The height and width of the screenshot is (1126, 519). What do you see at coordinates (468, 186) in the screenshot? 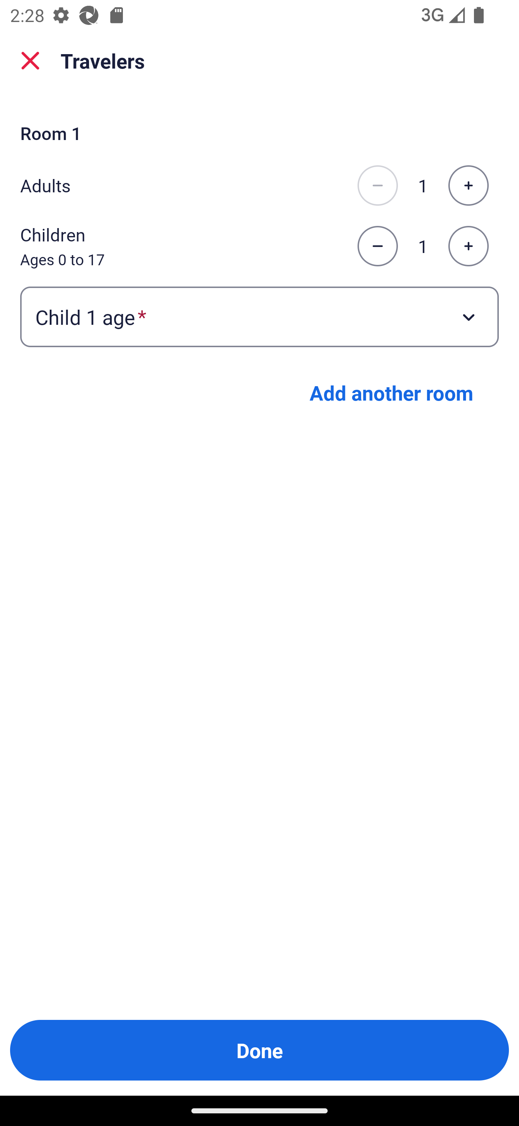
I see `Increase the number of adults` at bounding box center [468, 186].